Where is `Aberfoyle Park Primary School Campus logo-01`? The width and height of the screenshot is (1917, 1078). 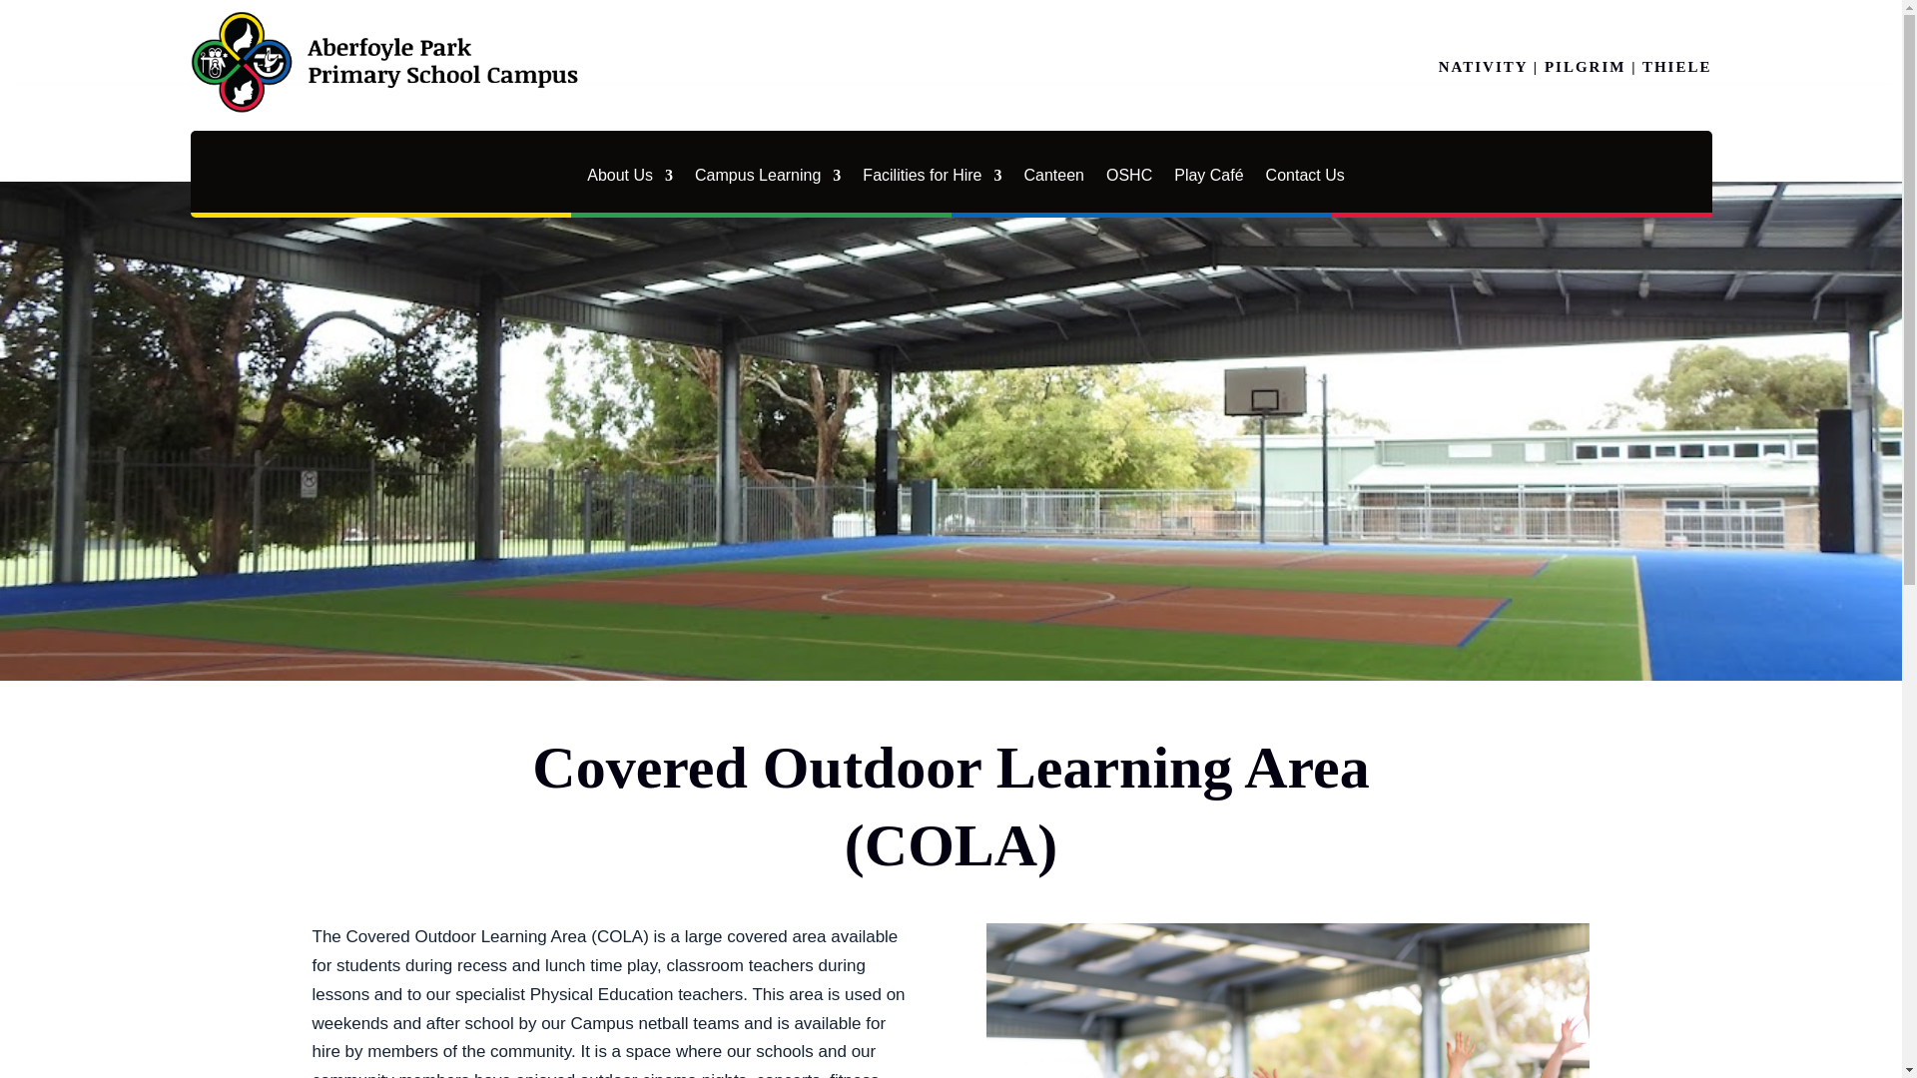
Aberfoyle Park Primary School Campus logo-01 is located at coordinates (389, 62).